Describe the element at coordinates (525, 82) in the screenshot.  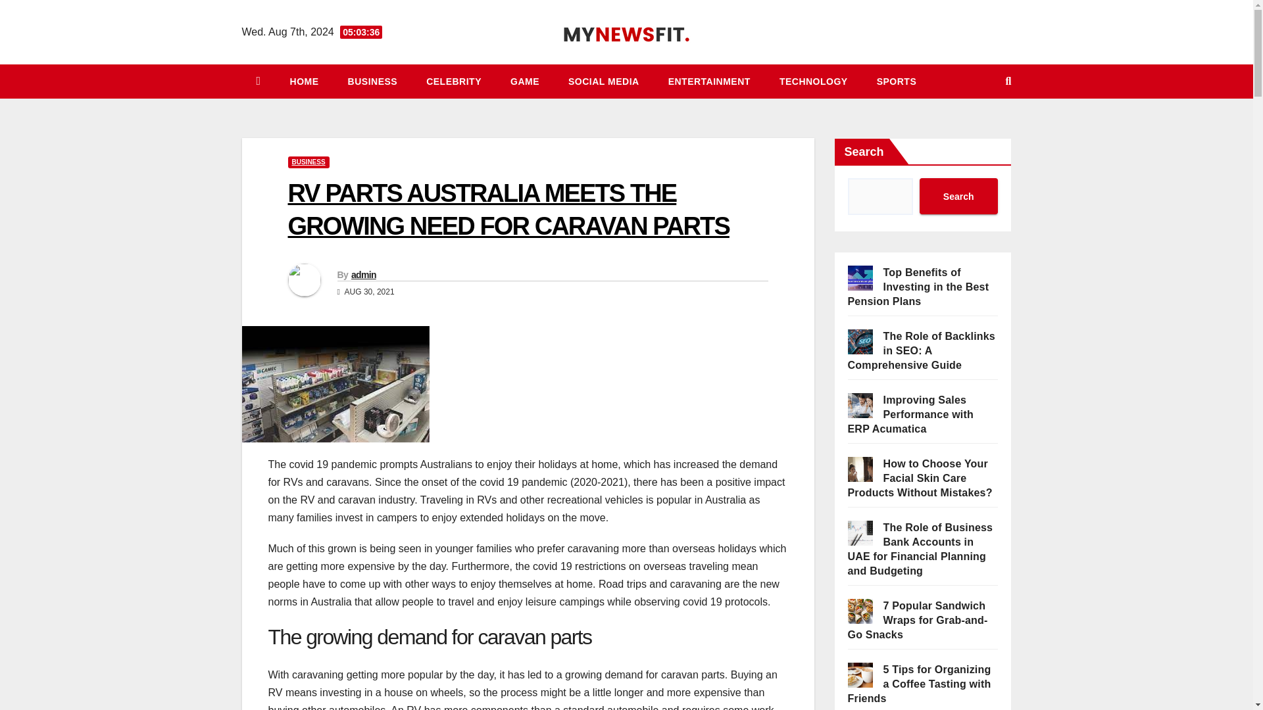
I see `Game` at that location.